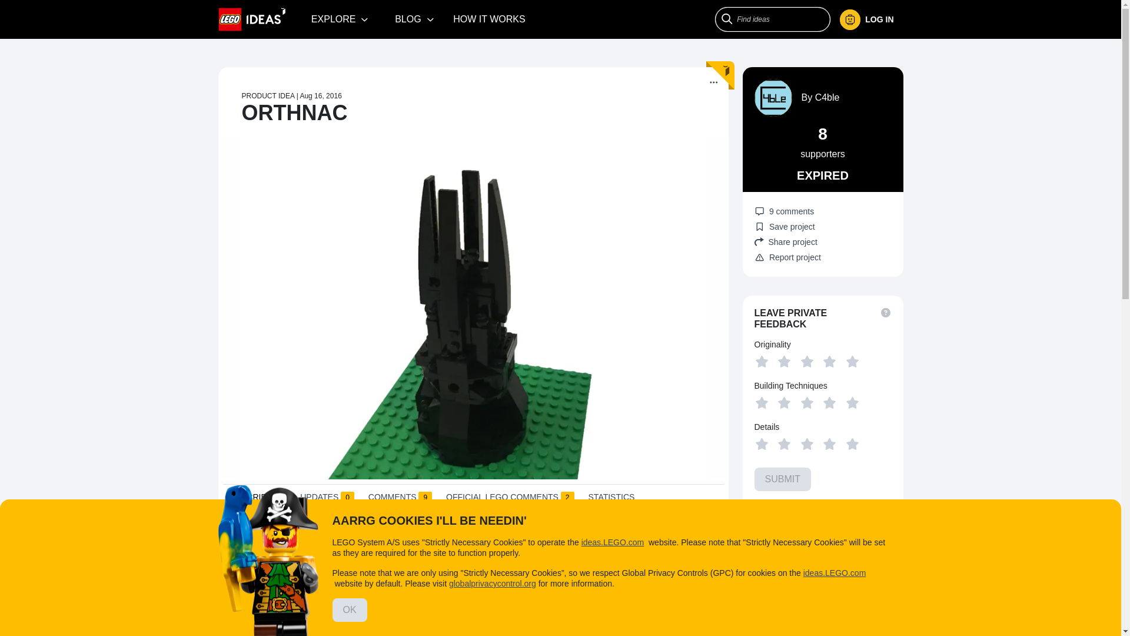 The image size is (1130, 636). What do you see at coordinates (340, 19) in the screenshot?
I see `EXPLORE` at bounding box center [340, 19].